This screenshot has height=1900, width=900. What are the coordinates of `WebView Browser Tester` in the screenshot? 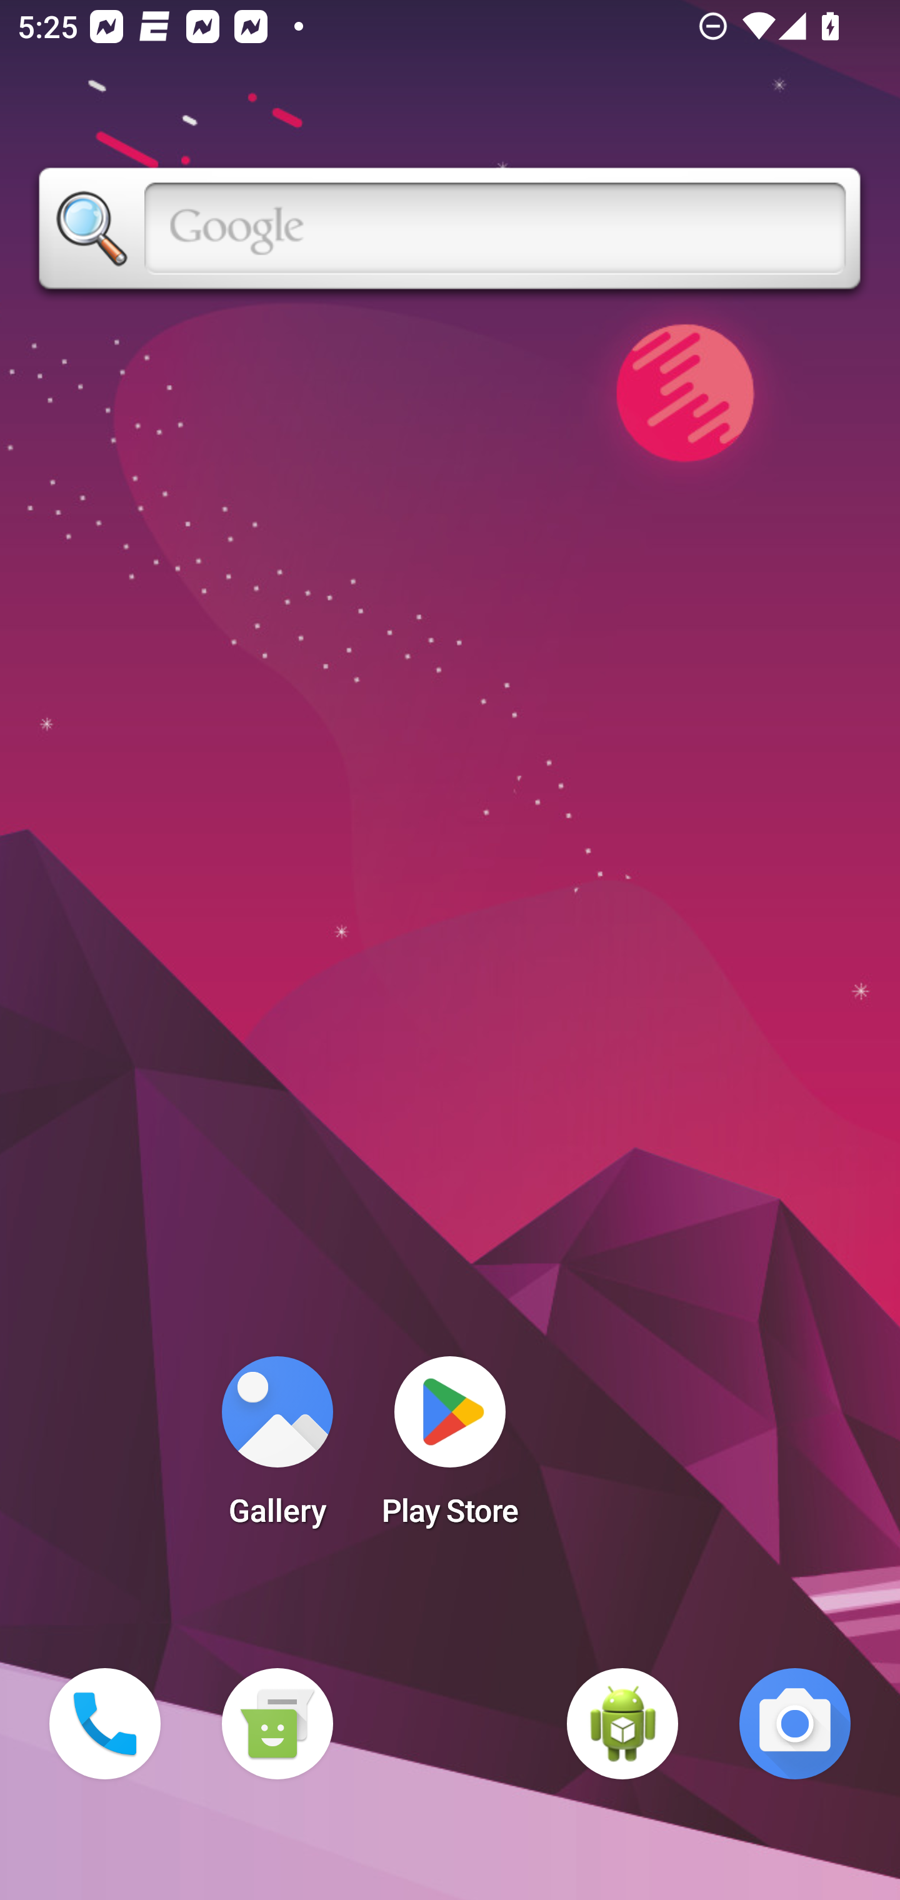 It's located at (622, 1724).